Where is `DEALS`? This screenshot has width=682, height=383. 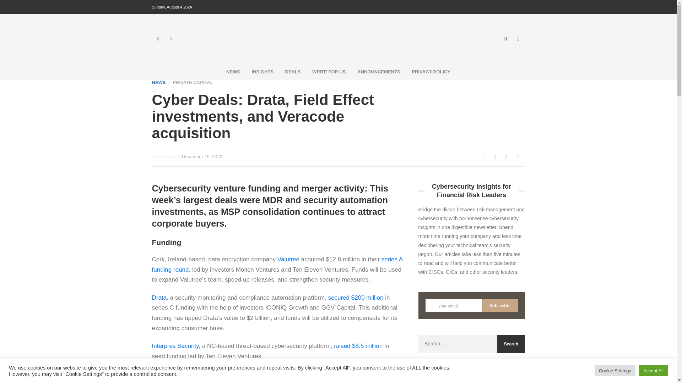 DEALS is located at coordinates (293, 72).